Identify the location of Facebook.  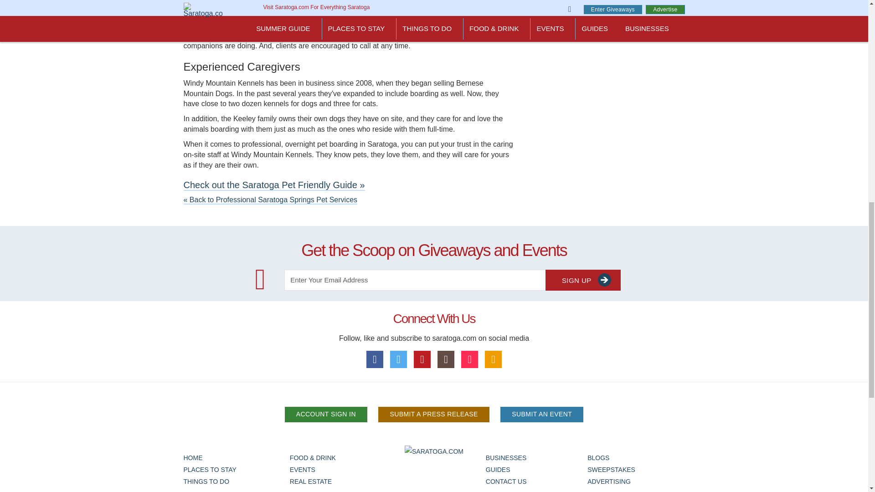
(375, 359).